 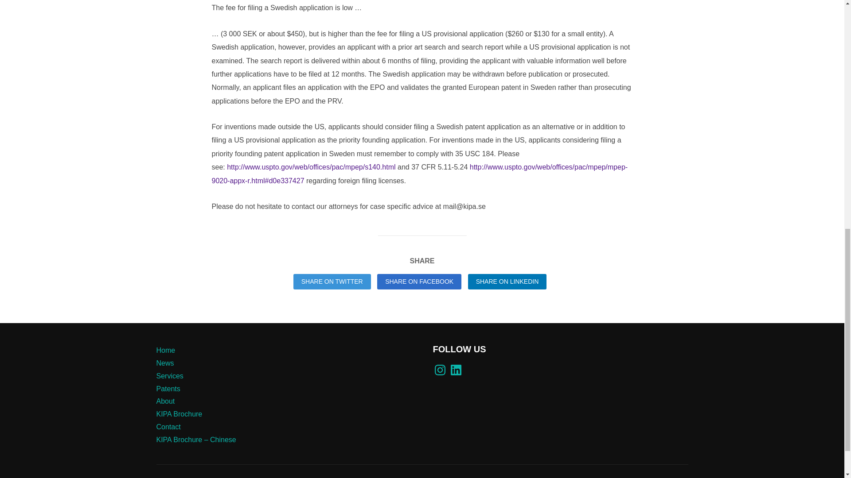 I want to click on Share this on Facebook, so click(x=419, y=281).